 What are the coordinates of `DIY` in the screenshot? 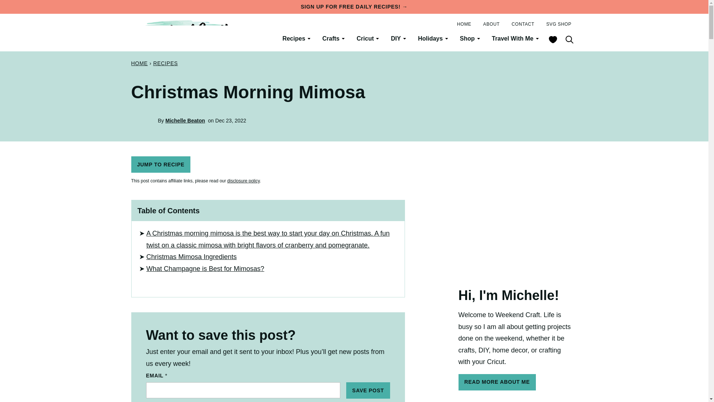 It's located at (398, 39).